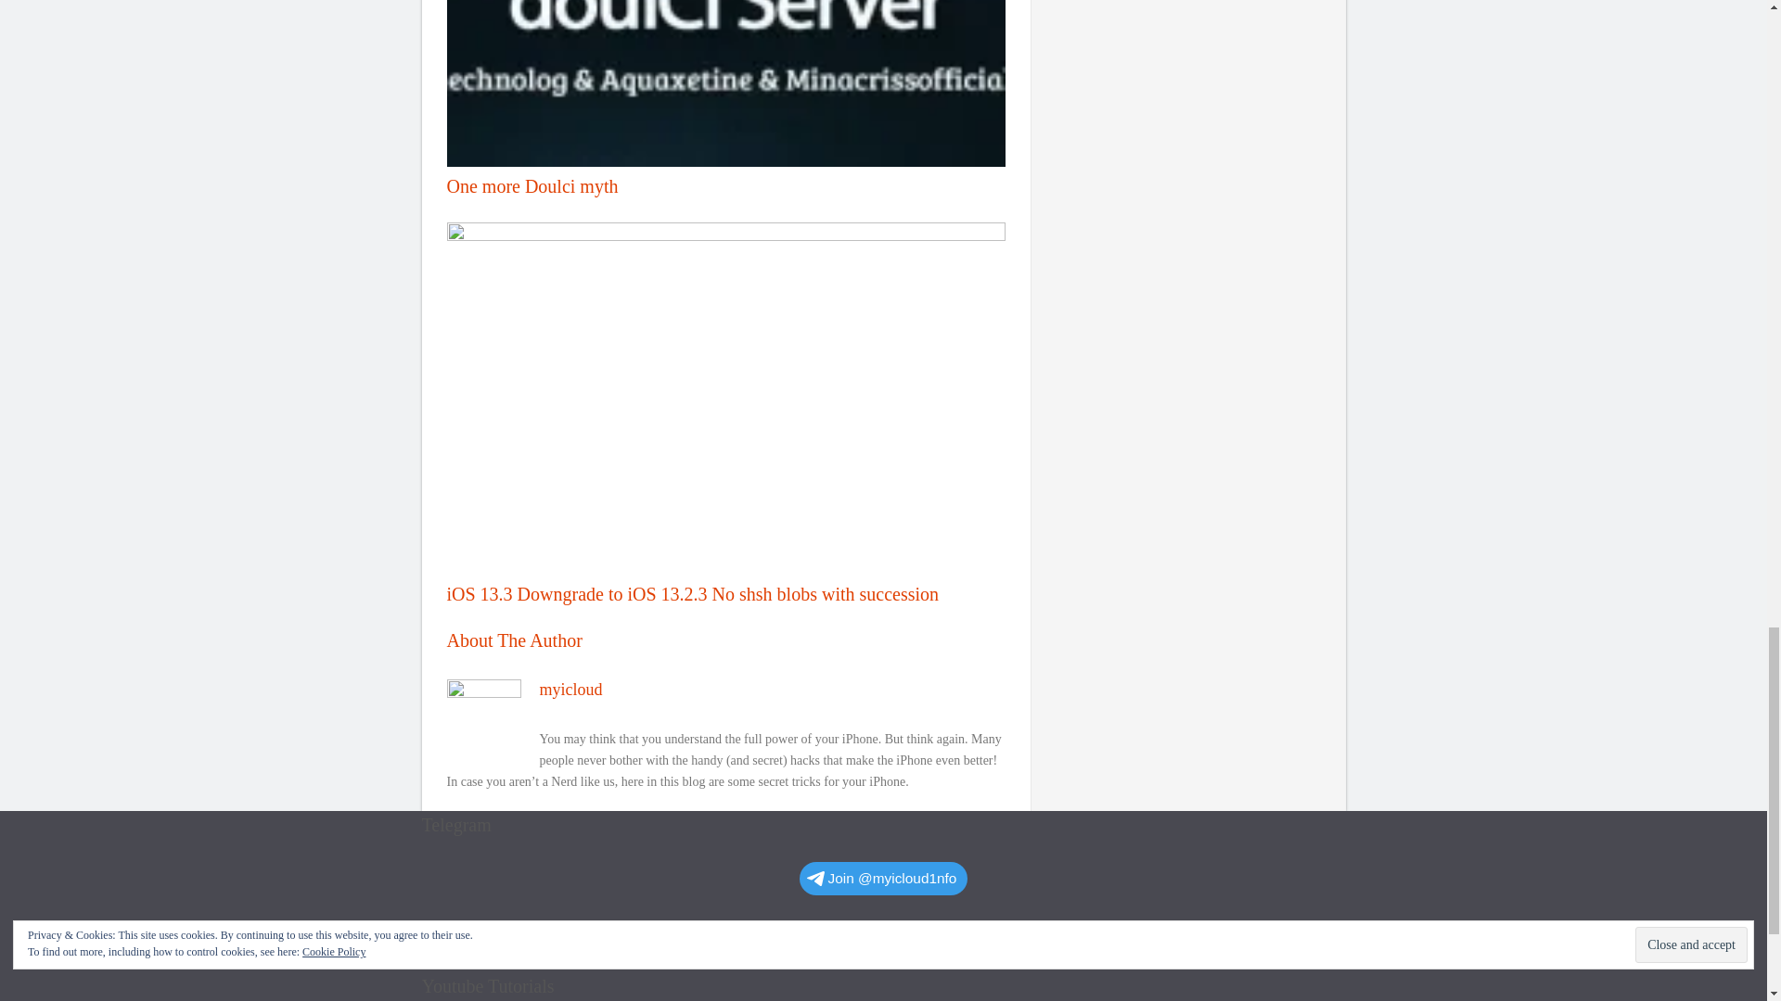  I want to click on One more Doulci myth, so click(725, 98).